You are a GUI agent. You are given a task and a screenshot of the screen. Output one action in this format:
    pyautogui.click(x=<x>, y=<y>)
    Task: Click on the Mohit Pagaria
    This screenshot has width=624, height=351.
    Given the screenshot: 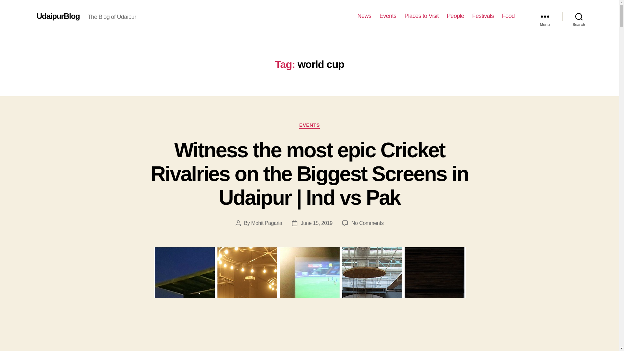 What is the action you would take?
    pyautogui.click(x=266, y=223)
    